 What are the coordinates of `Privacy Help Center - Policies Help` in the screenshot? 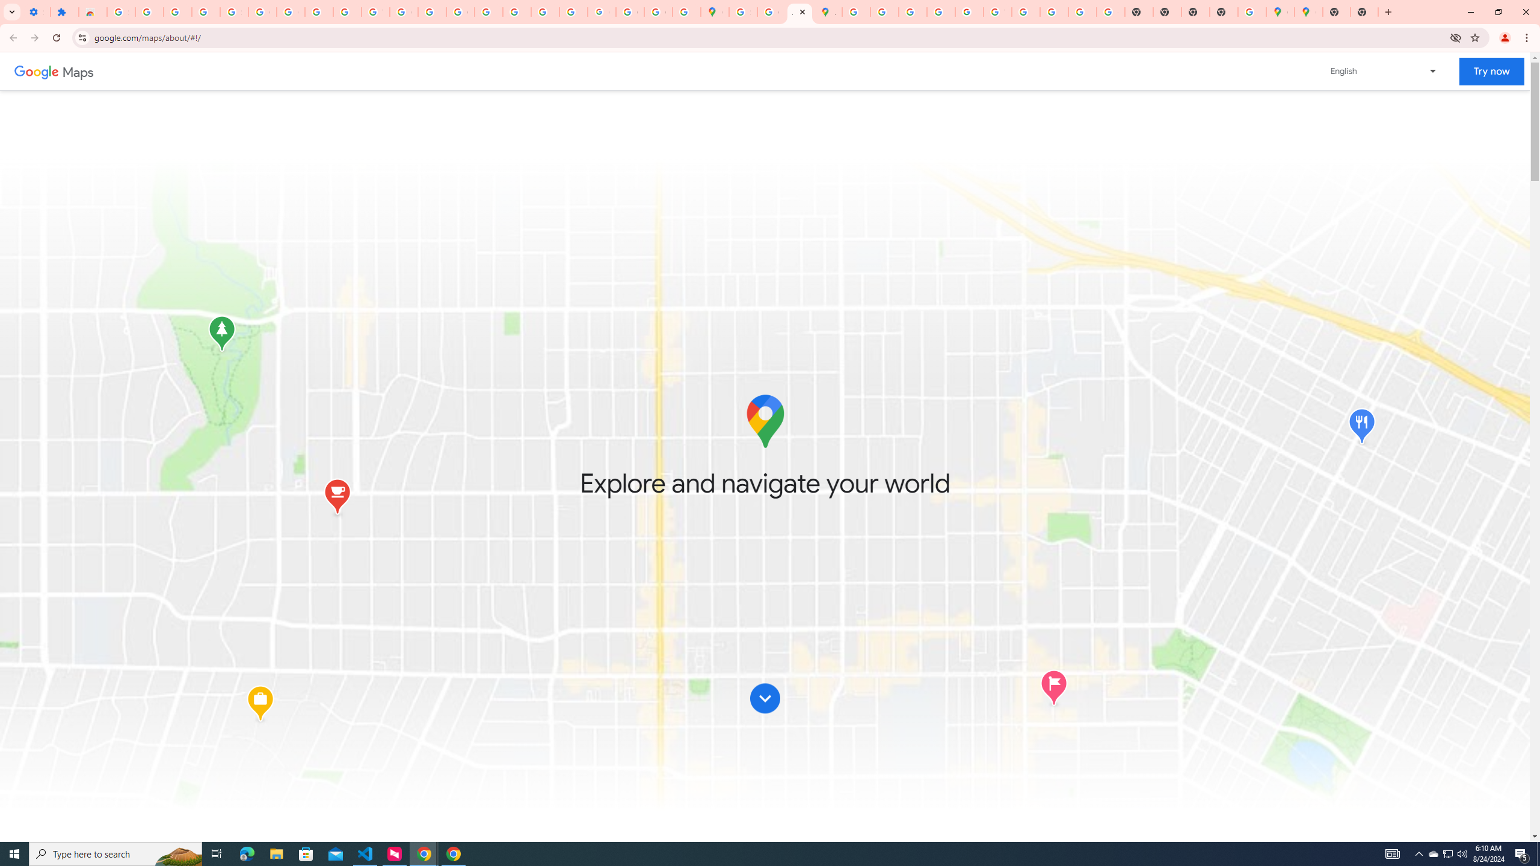 It's located at (884, 12).